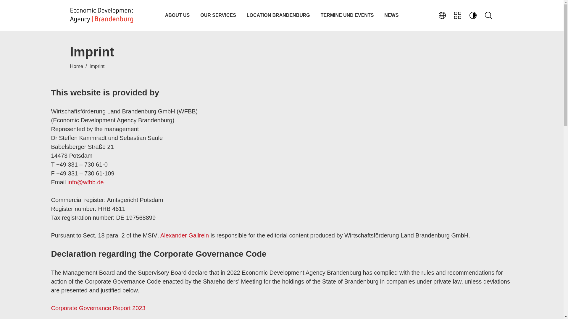 Image resolution: width=568 pixels, height=319 pixels. What do you see at coordinates (177, 15) in the screenshot?
I see `ABOUT US` at bounding box center [177, 15].